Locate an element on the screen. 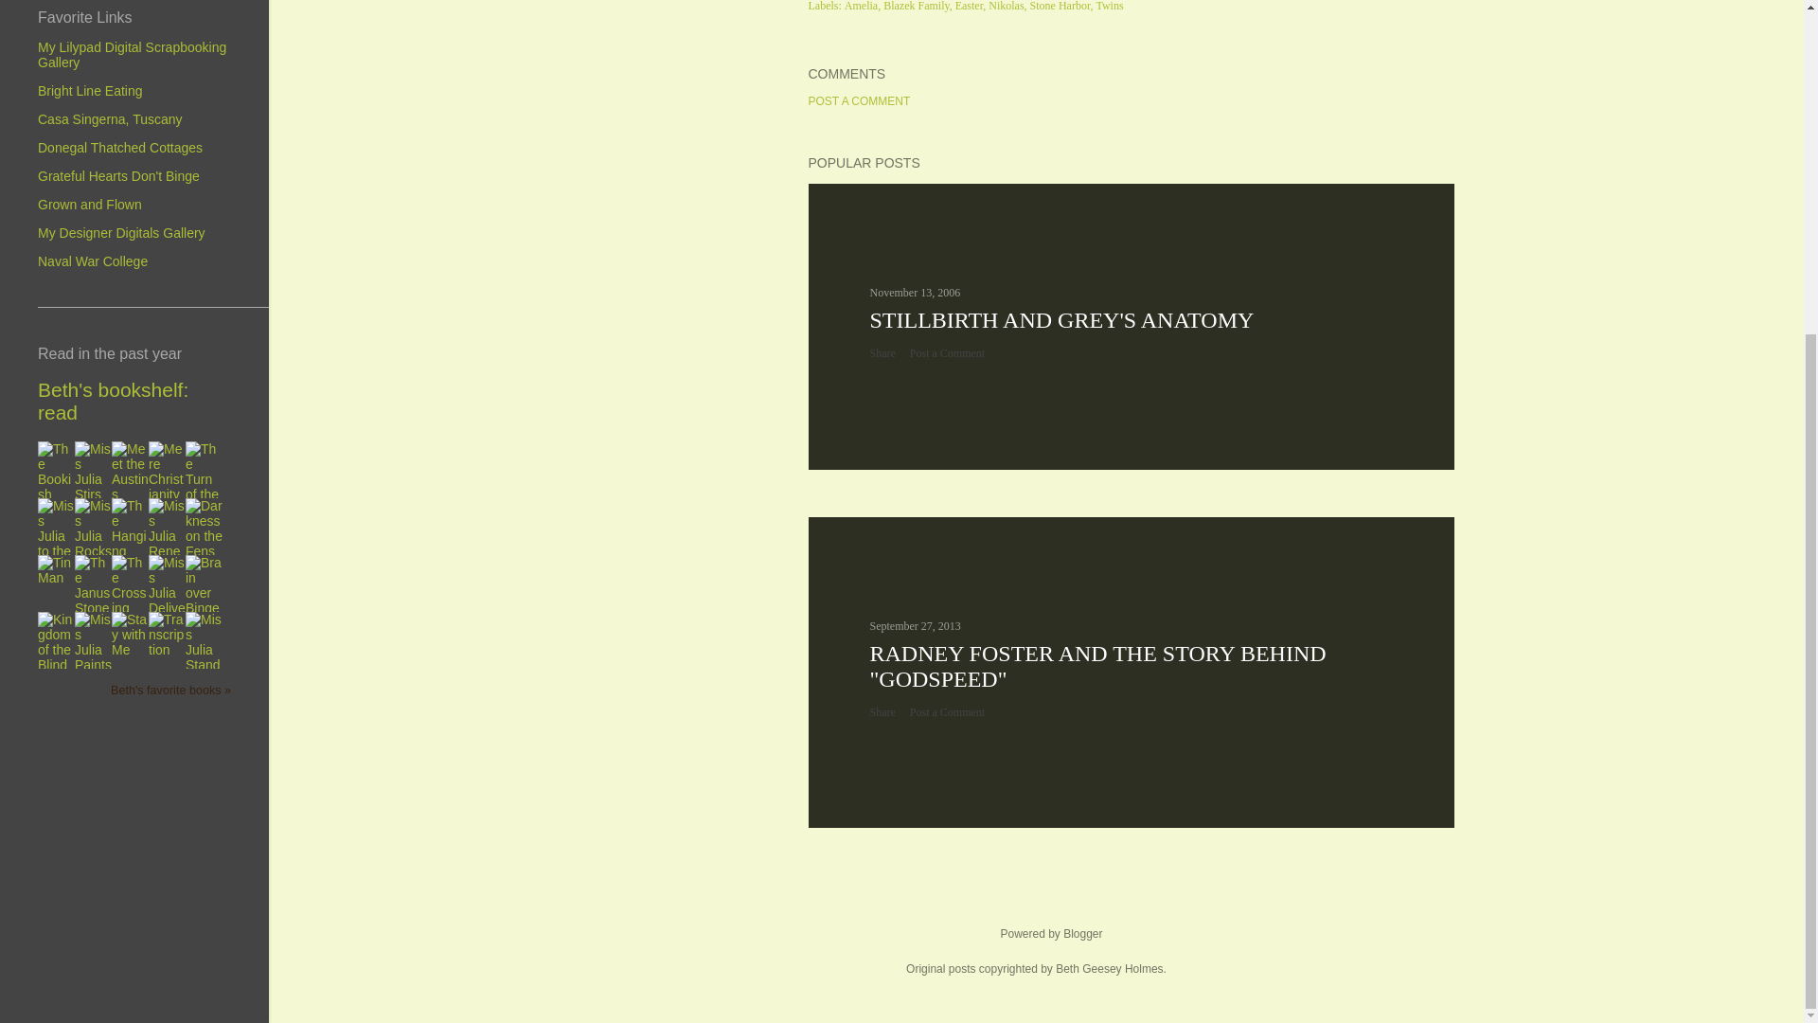 The image size is (1818, 1023). Blazek Family is located at coordinates (918, 7).